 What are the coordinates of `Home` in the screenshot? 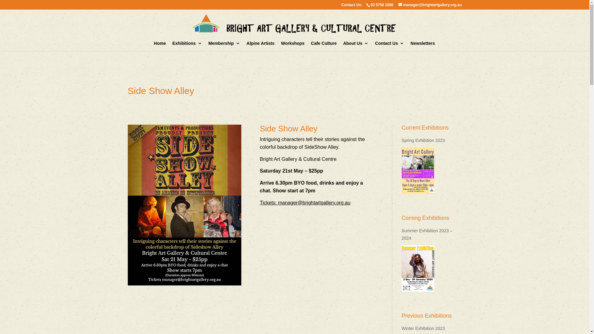 It's located at (160, 46).